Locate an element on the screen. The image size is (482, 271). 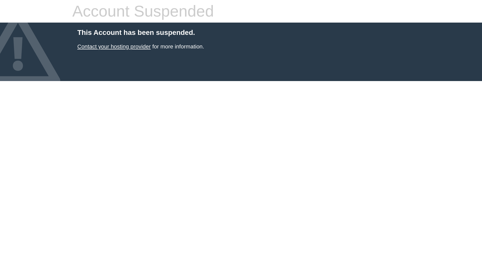
Contact your hosting provider is located at coordinates (114, 46).